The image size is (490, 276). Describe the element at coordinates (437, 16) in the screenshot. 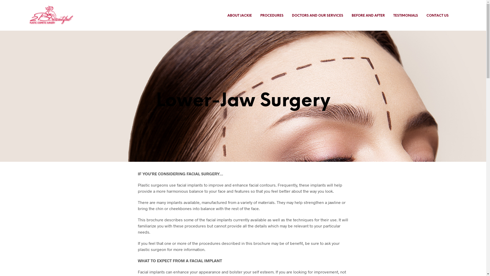

I see `CONTACT US` at that location.